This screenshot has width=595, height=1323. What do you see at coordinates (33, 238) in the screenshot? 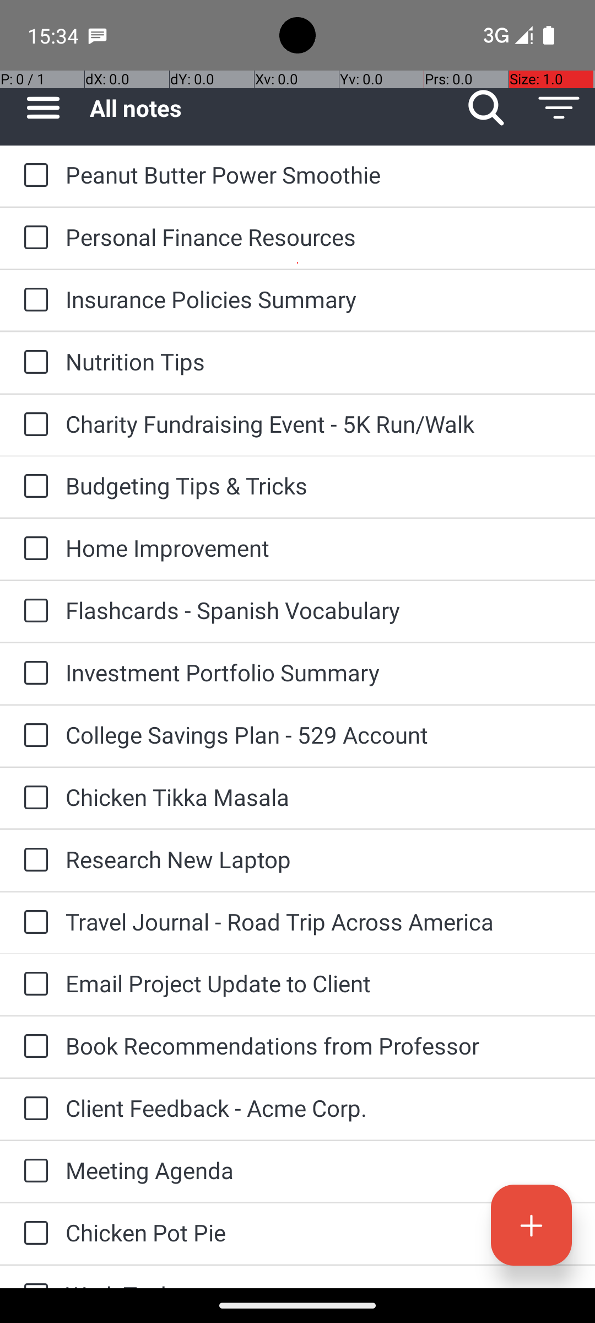
I see `to-do: Personal Finance Resources` at bounding box center [33, 238].